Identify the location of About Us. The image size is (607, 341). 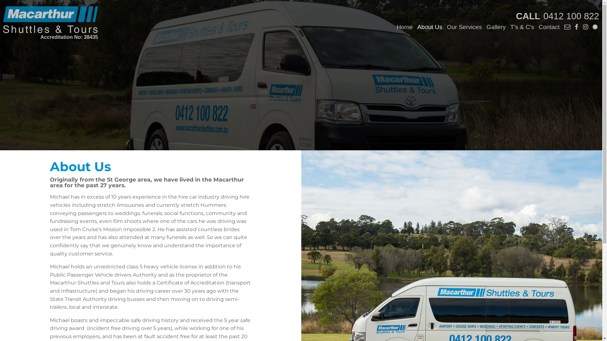
(430, 27).